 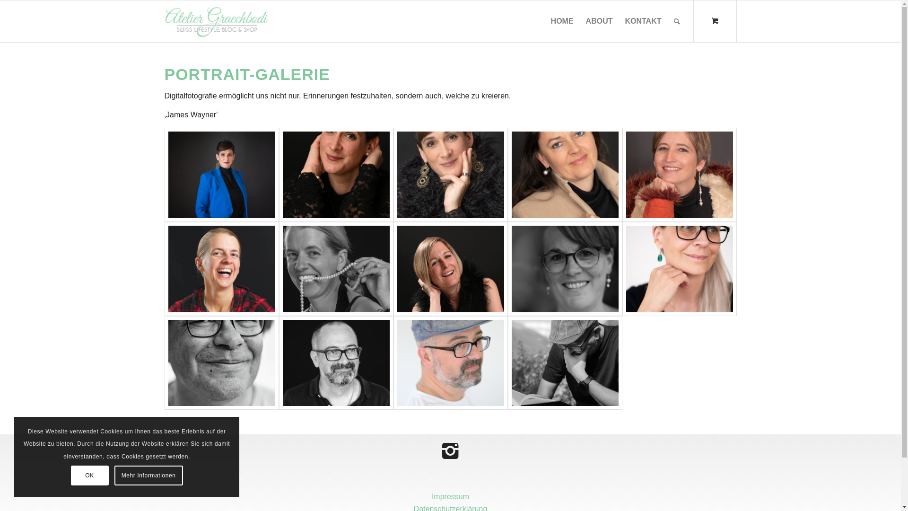 What do you see at coordinates (562, 21) in the screenshot?
I see `HOME` at bounding box center [562, 21].